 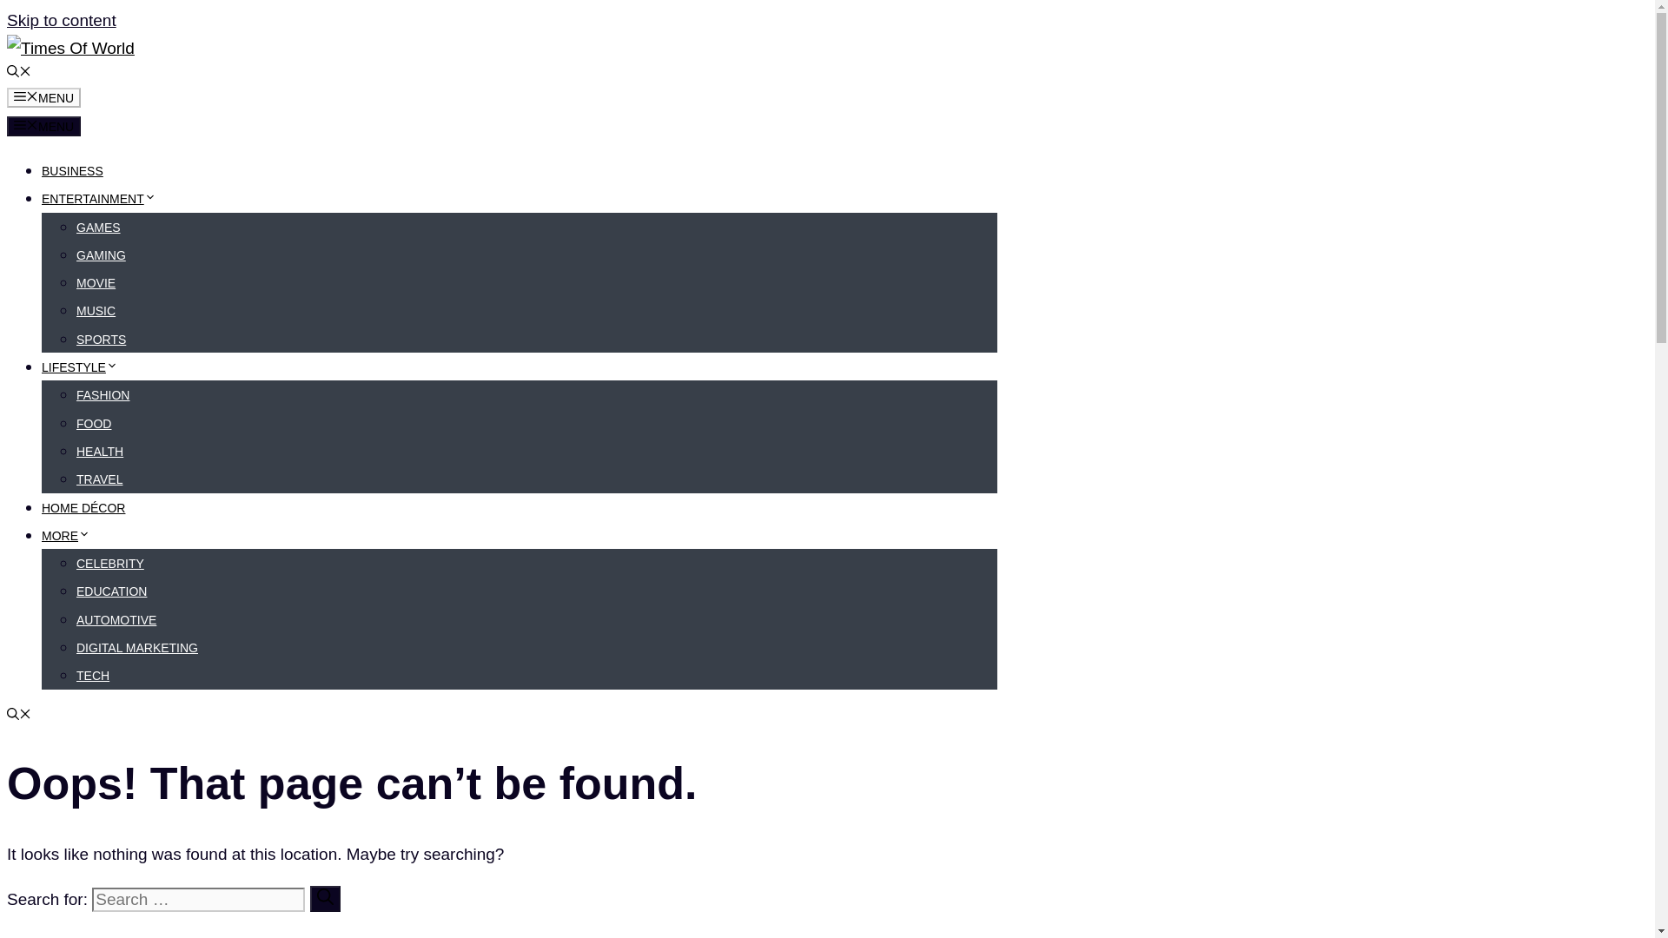 I want to click on Skip to content, so click(x=61, y=19).